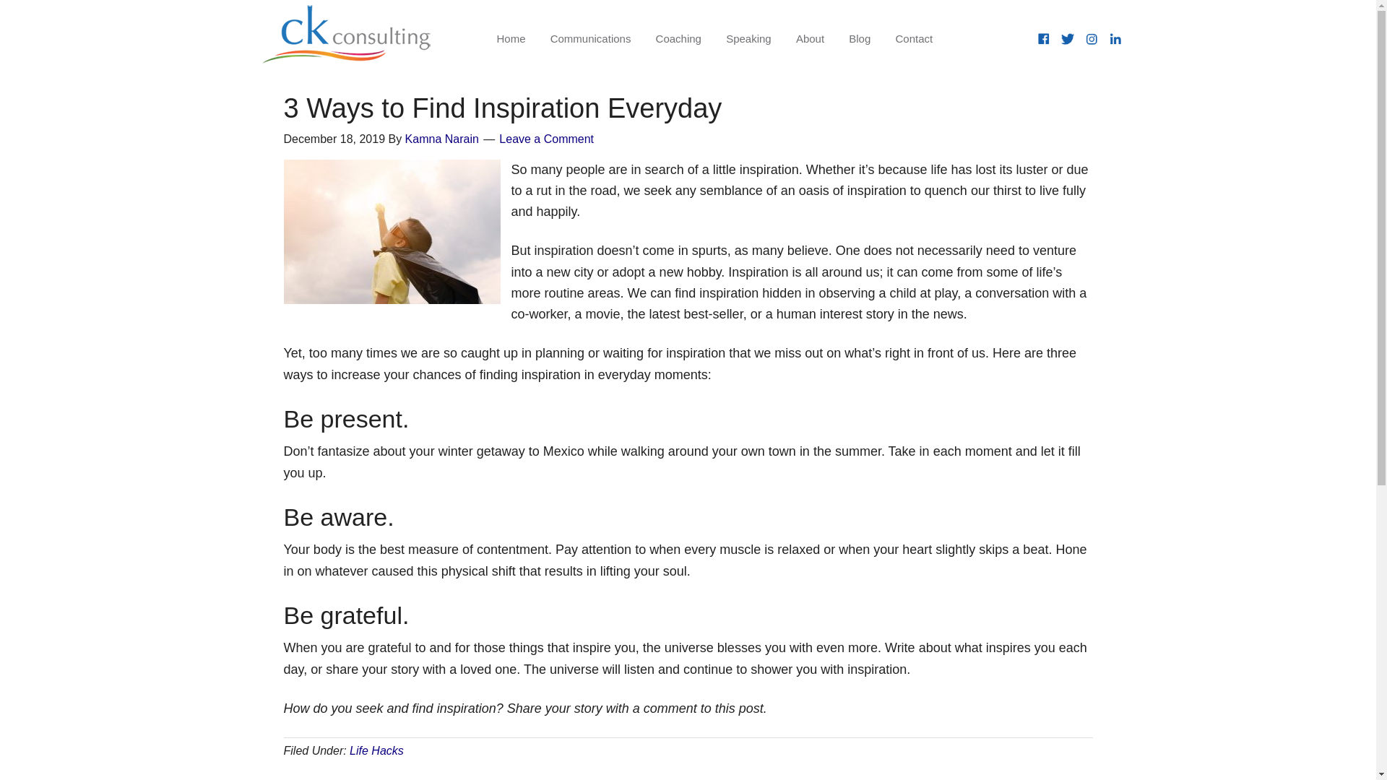 The width and height of the screenshot is (1387, 780). I want to click on About, so click(809, 39).